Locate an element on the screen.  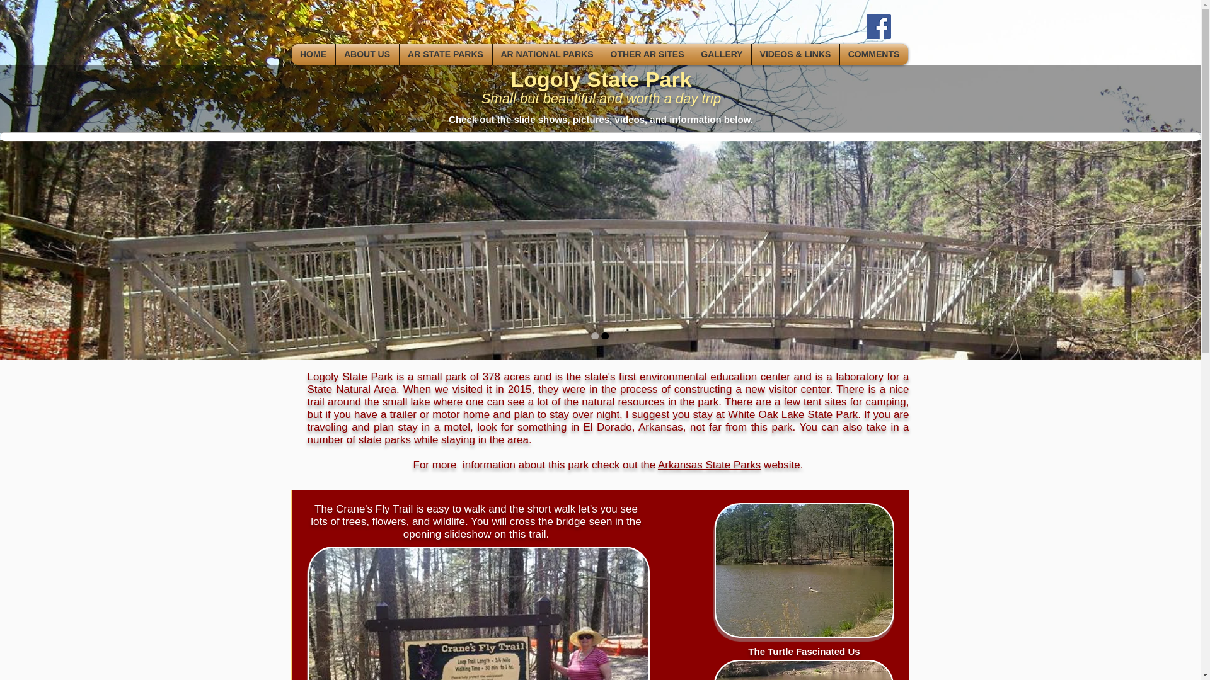
White Oak Lake State Park is located at coordinates (793, 414).